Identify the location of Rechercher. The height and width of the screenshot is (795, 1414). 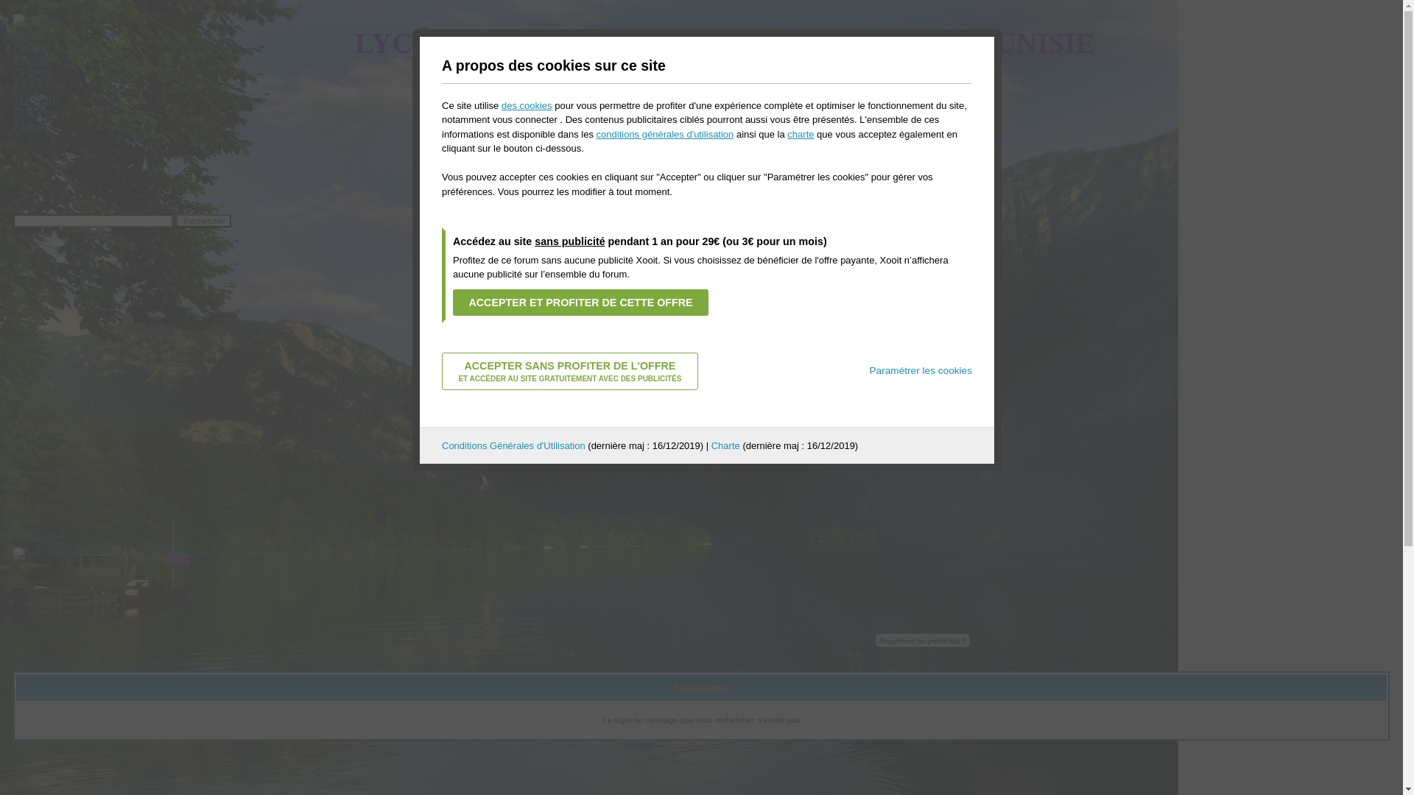
(203, 221).